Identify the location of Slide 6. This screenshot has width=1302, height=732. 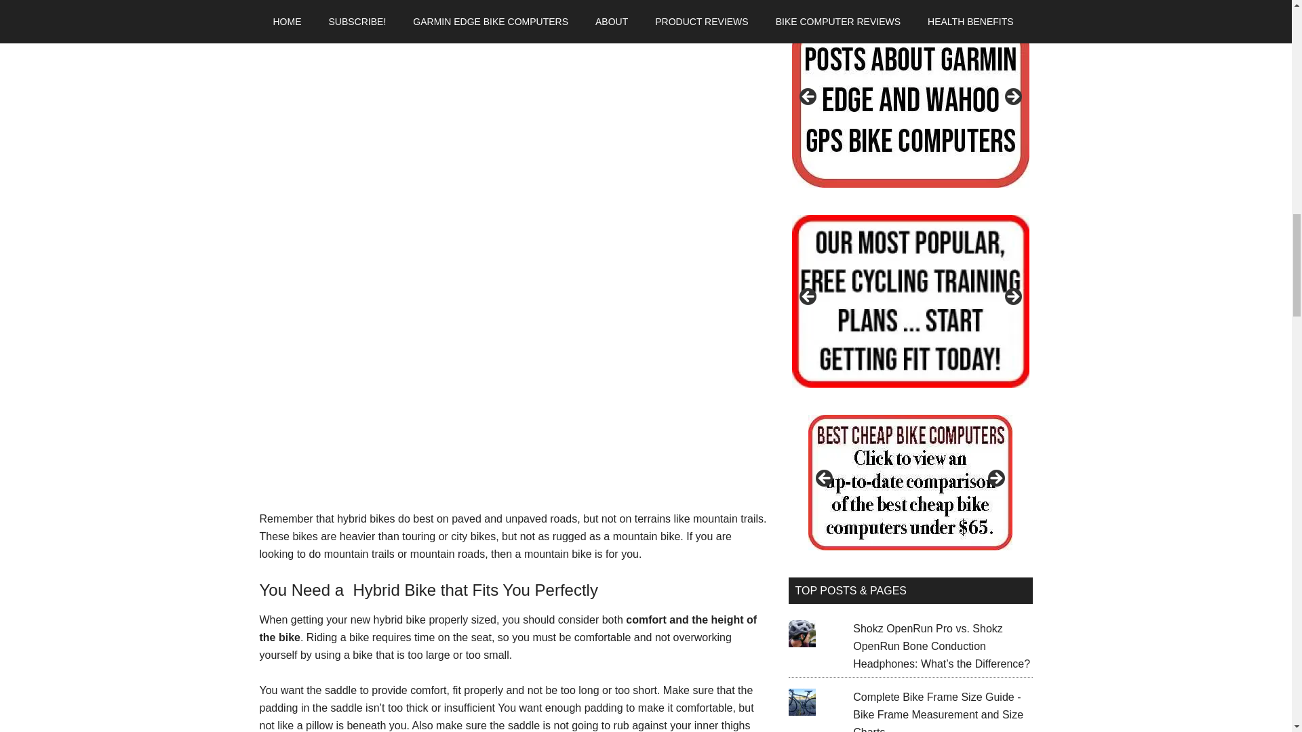
(673, 100).